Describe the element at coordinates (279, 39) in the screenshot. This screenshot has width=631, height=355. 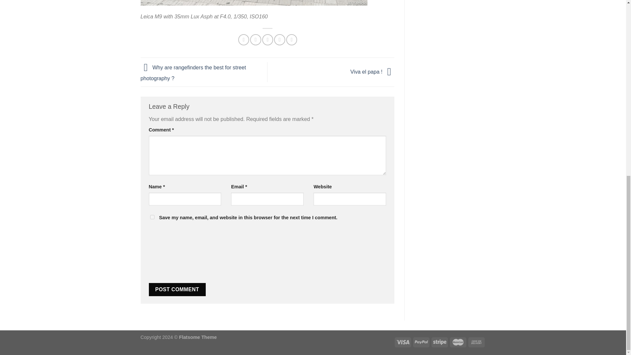
I see `Pin on Pinterest` at that location.